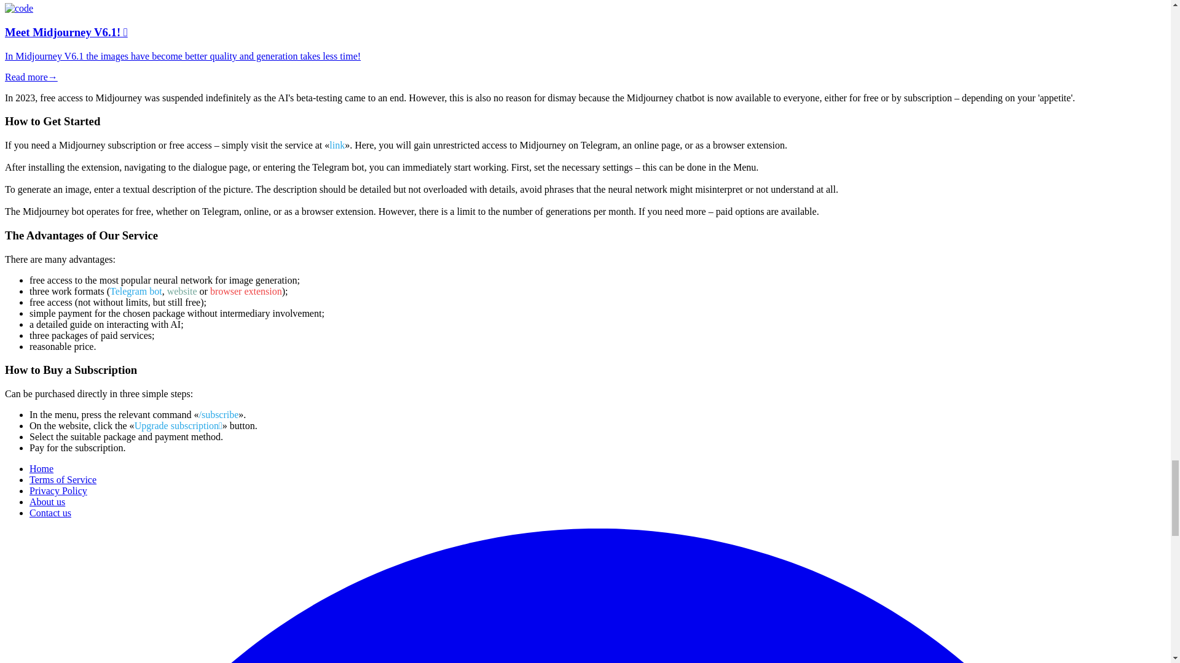 This screenshot has width=1180, height=663. I want to click on browser extension, so click(246, 291).